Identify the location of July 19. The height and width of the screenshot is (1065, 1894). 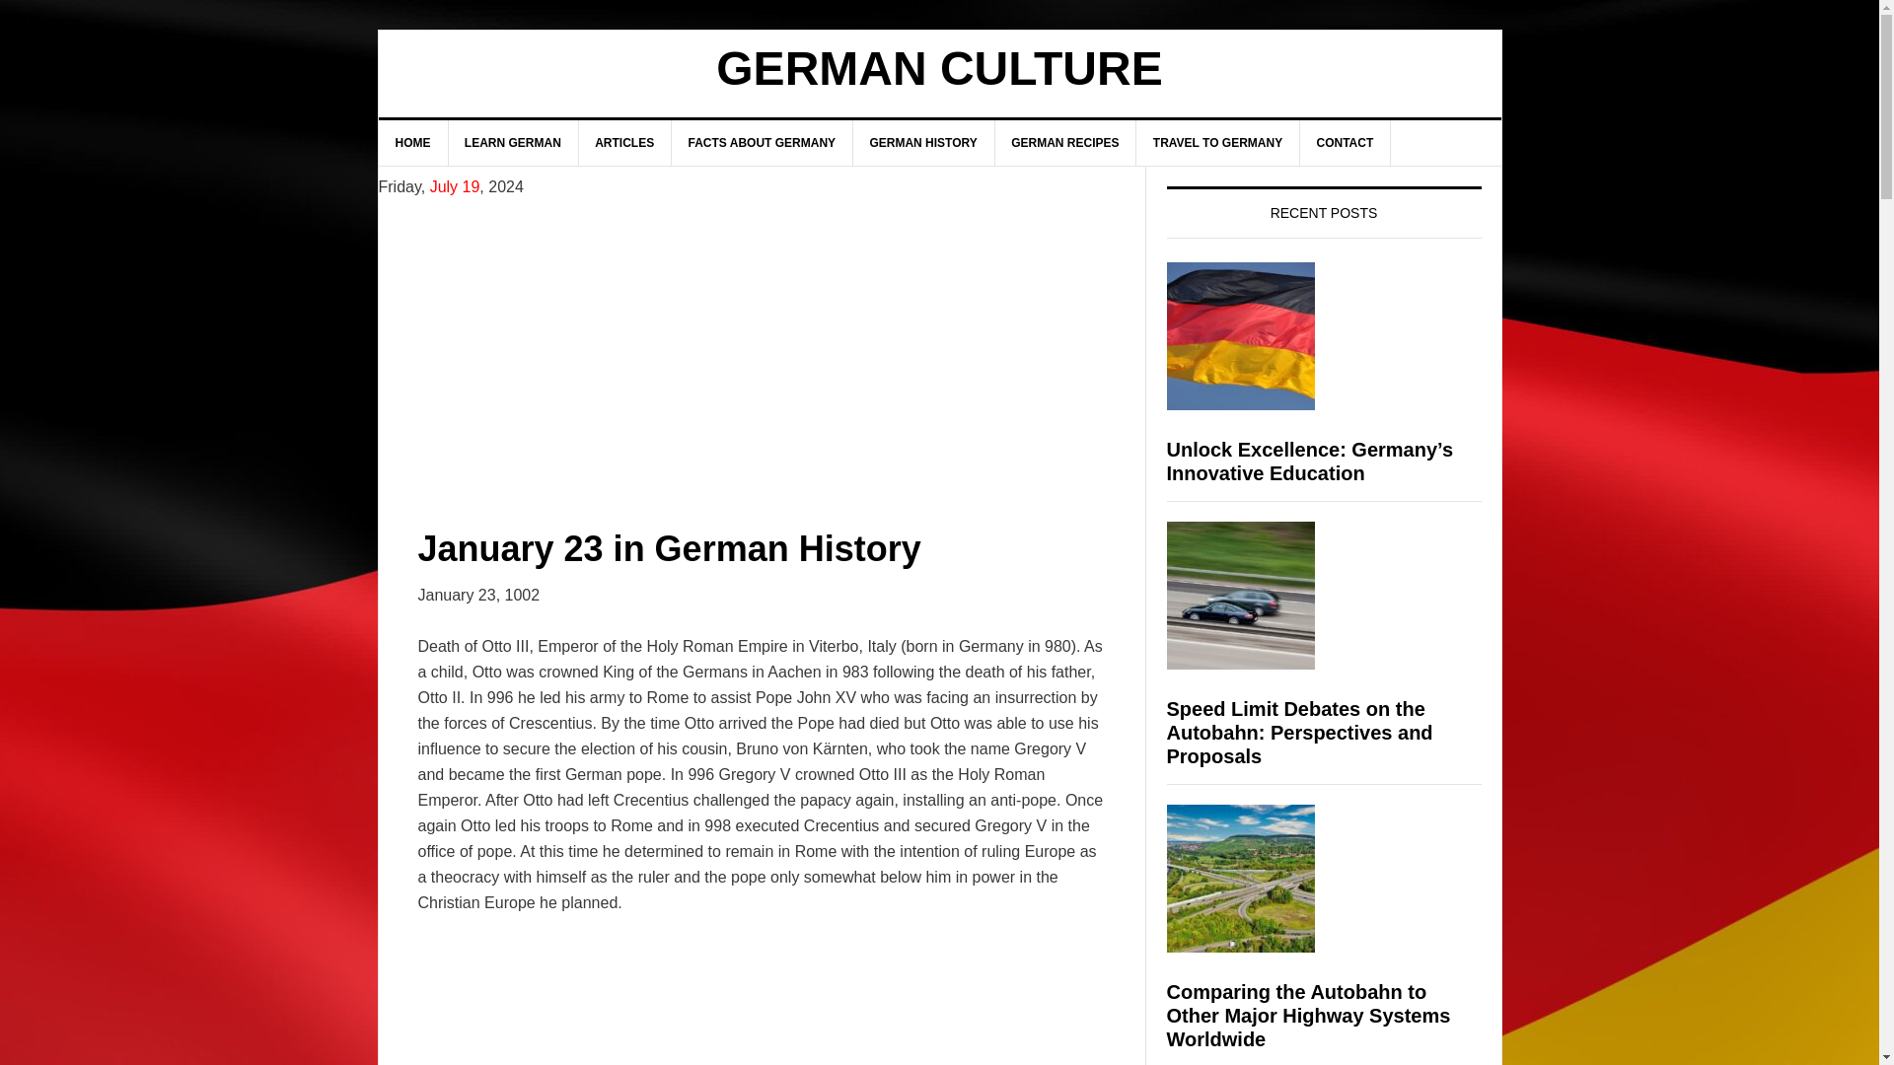
(455, 186).